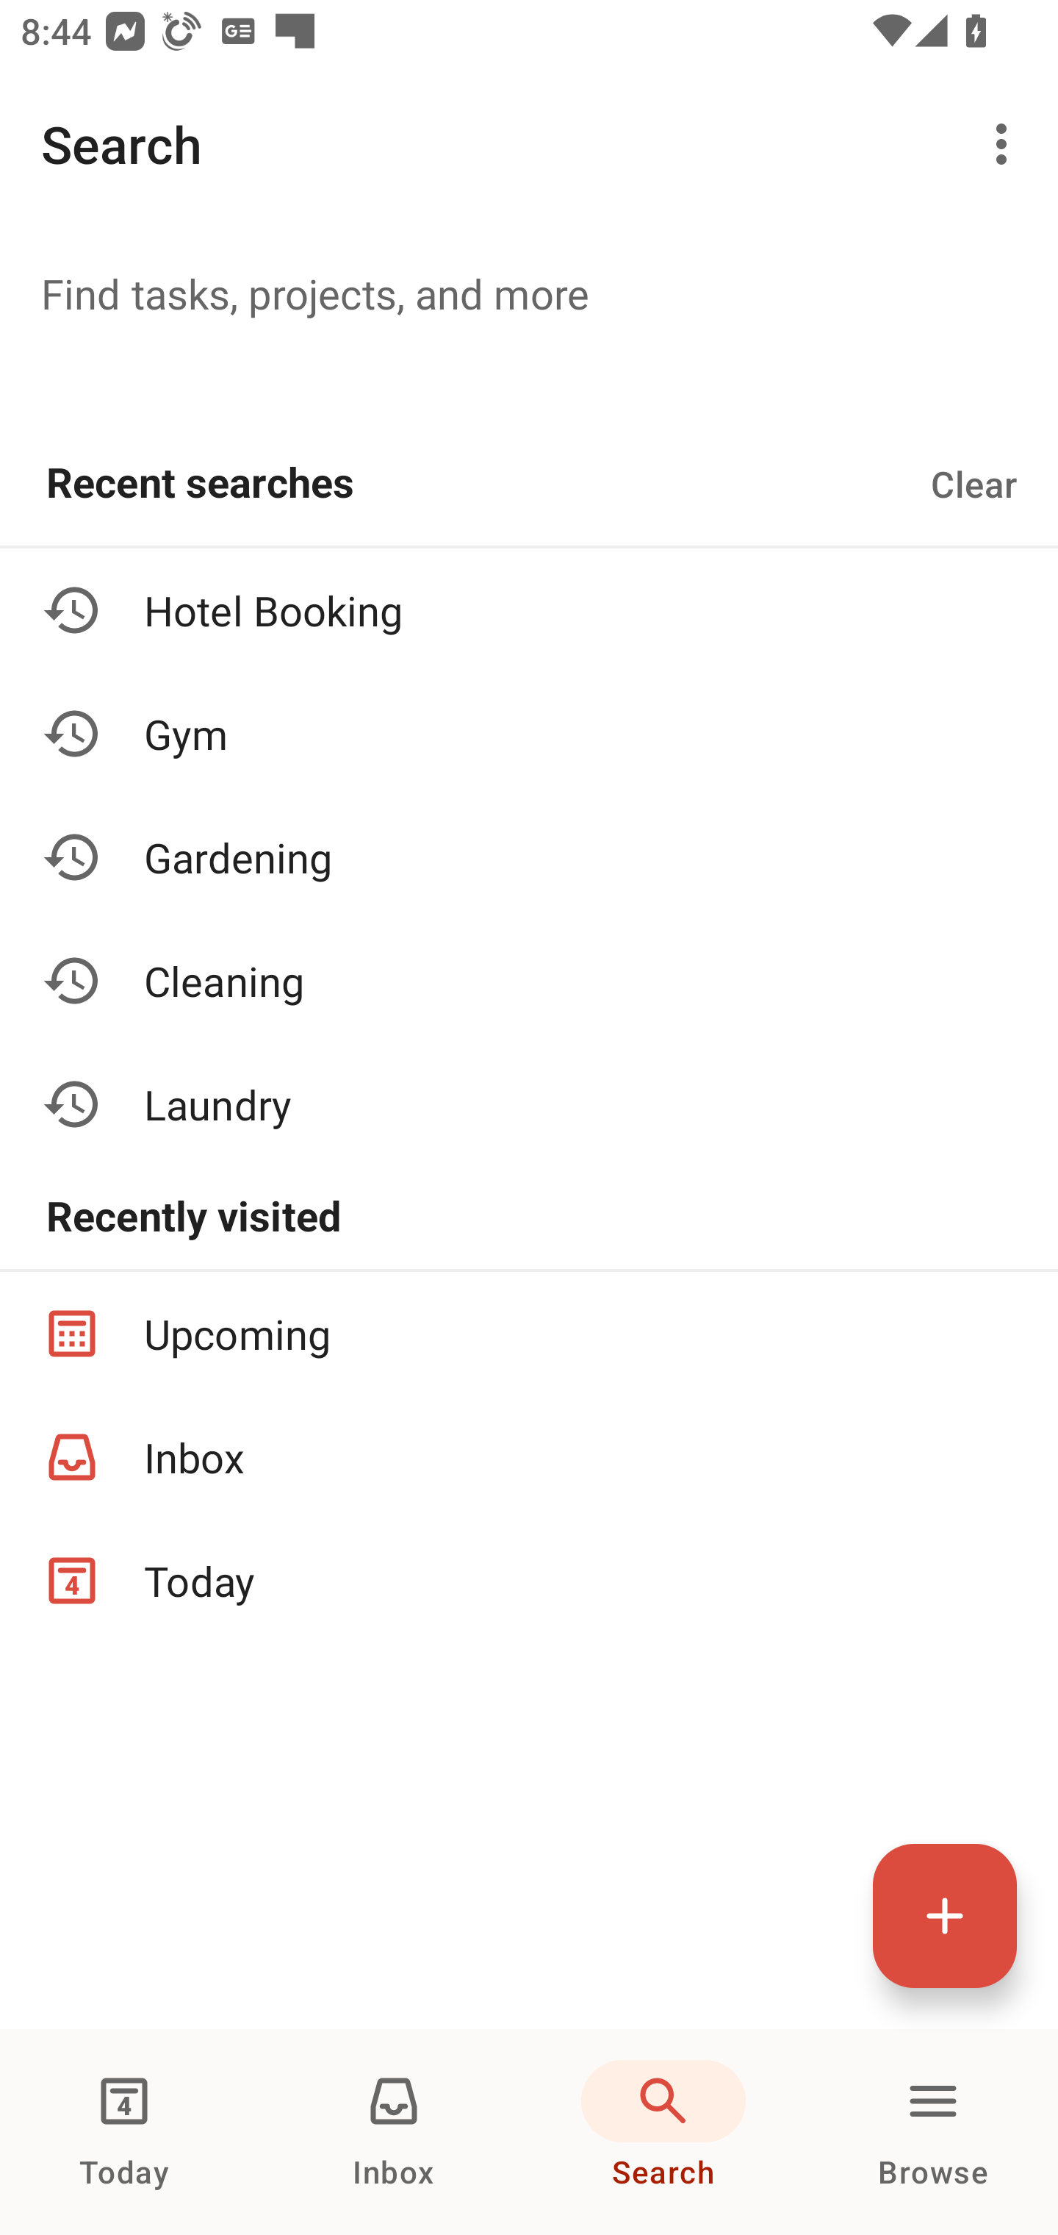 The width and height of the screenshot is (1058, 2235). Describe the element at coordinates (945, 1915) in the screenshot. I see `Quick add` at that location.